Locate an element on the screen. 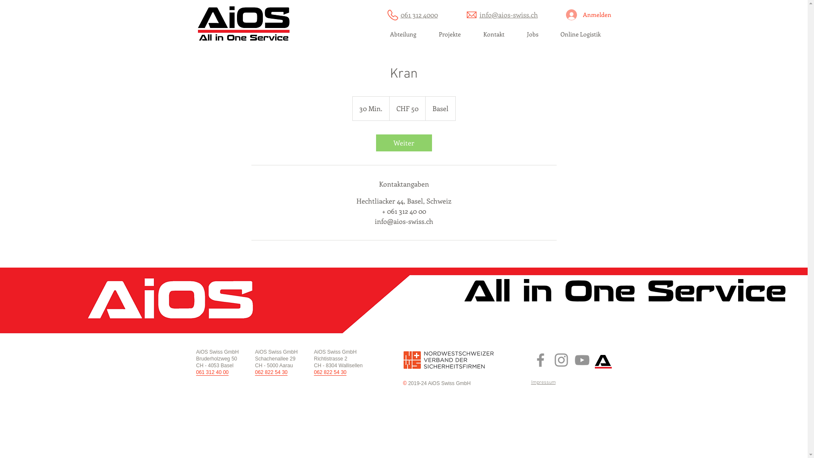 The width and height of the screenshot is (814, 458). 062 822 54 30 is located at coordinates (271, 372).